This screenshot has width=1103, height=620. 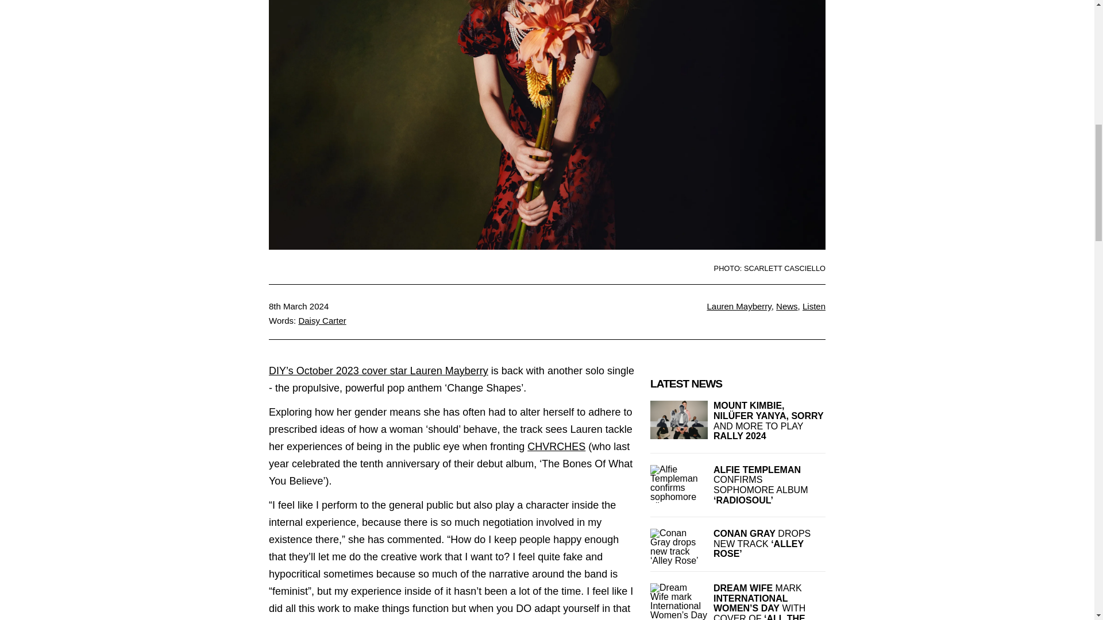 What do you see at coordinates (813, 306) in the screenshot?
I see `Listen` at bounding box center [813, 306].